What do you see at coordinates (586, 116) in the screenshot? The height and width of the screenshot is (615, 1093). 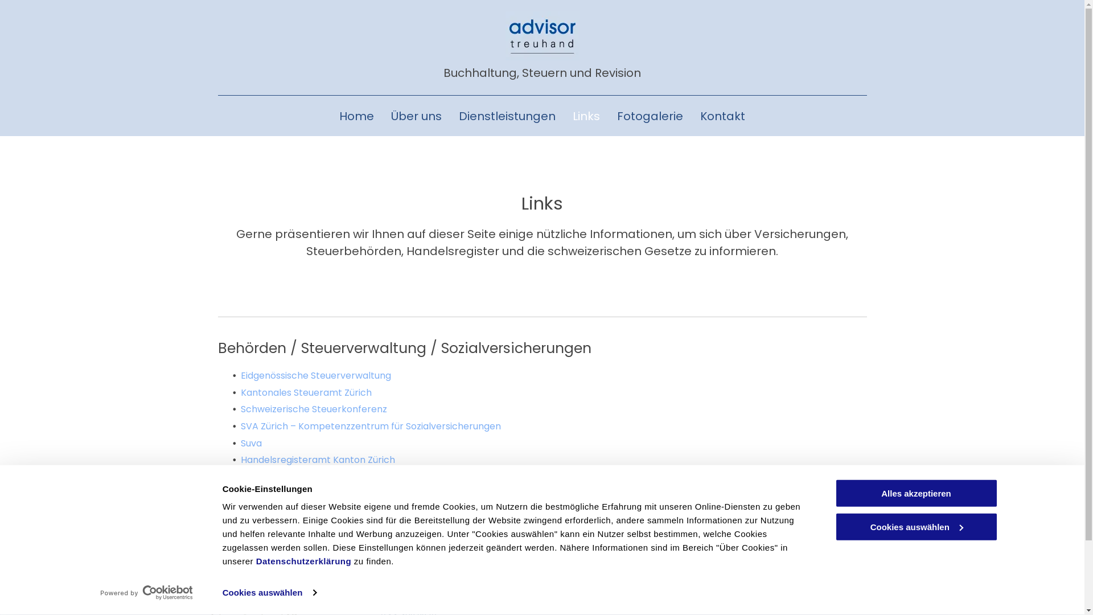 I see `Links` at bounding box center [586, 116].